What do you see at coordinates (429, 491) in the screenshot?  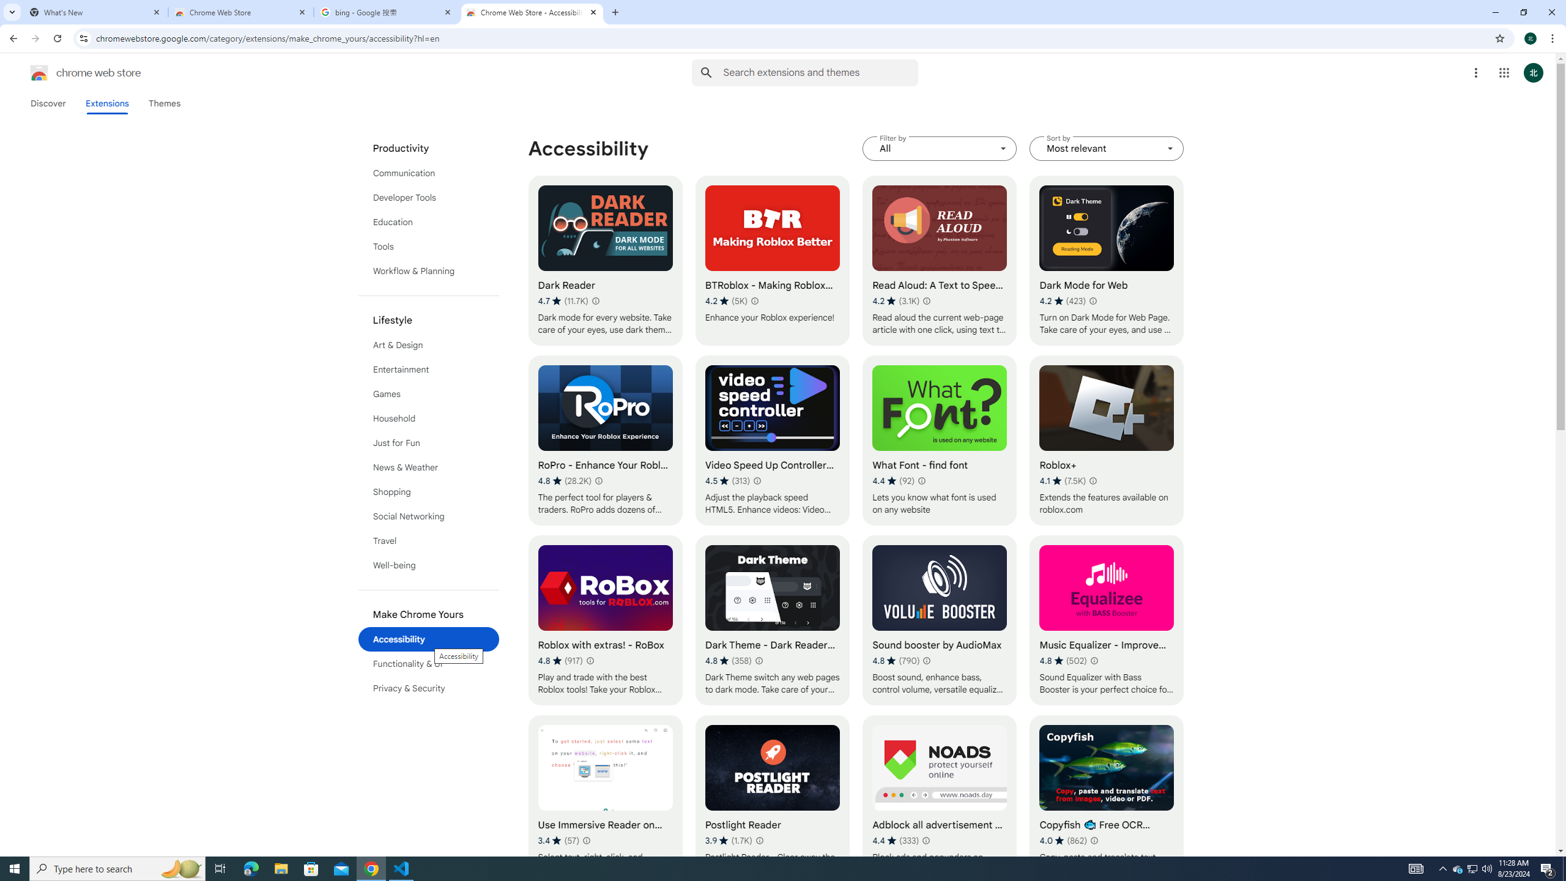 I see `Shopping` at bounding box center [429, 491].